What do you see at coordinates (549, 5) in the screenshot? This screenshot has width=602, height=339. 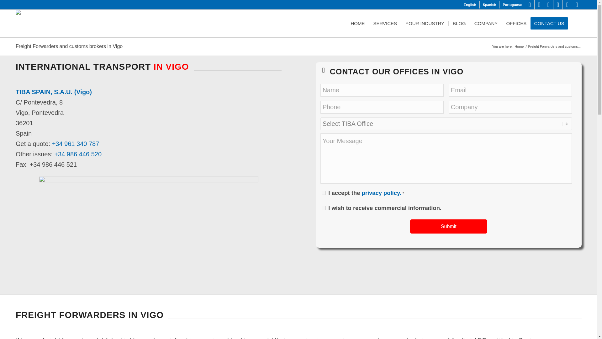 I see `Facebook` at bounding box center [549, 5].